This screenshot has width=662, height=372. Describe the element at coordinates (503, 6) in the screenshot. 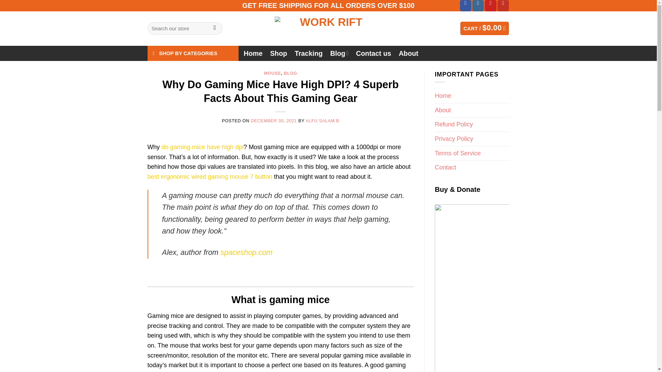

I see `Follow on YouTube` at that location.